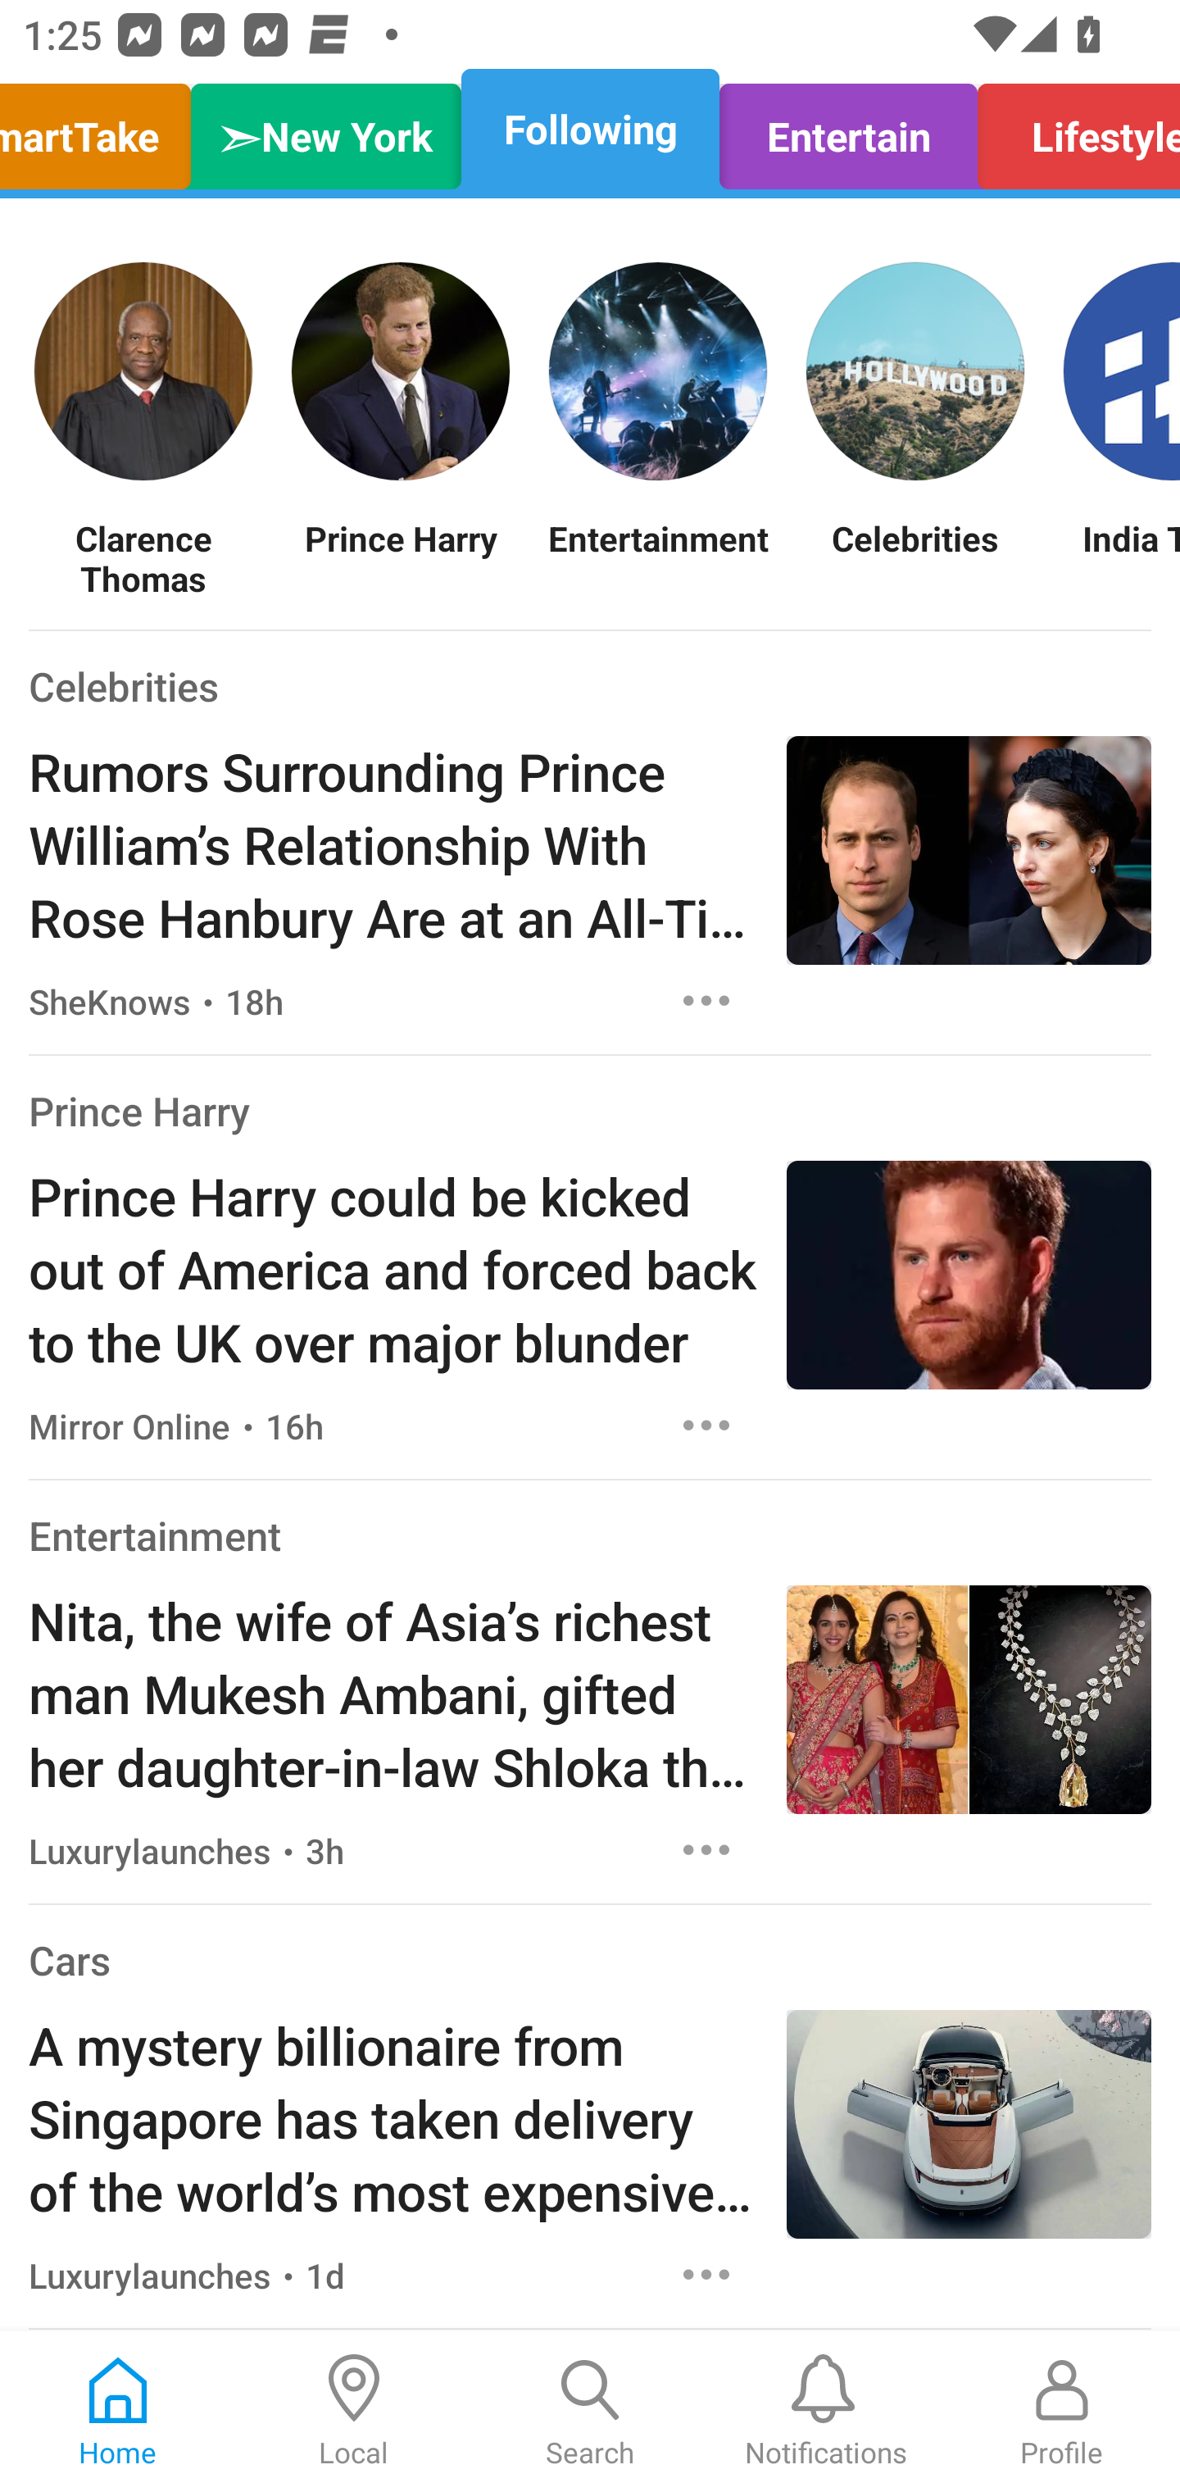  What do you see at coordinates (103, 130) in the screenshot?
I see `SmartTake` at bounding box center [103, 130].